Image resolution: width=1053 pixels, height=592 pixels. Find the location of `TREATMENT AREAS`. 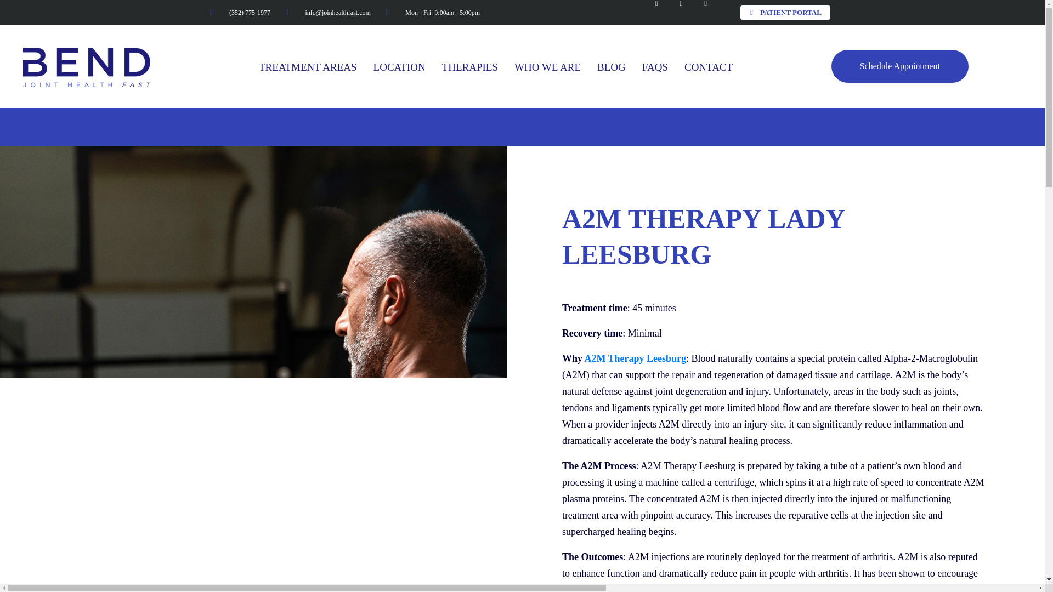

TREATMENT AREAS is located at coordinates (308, 67).